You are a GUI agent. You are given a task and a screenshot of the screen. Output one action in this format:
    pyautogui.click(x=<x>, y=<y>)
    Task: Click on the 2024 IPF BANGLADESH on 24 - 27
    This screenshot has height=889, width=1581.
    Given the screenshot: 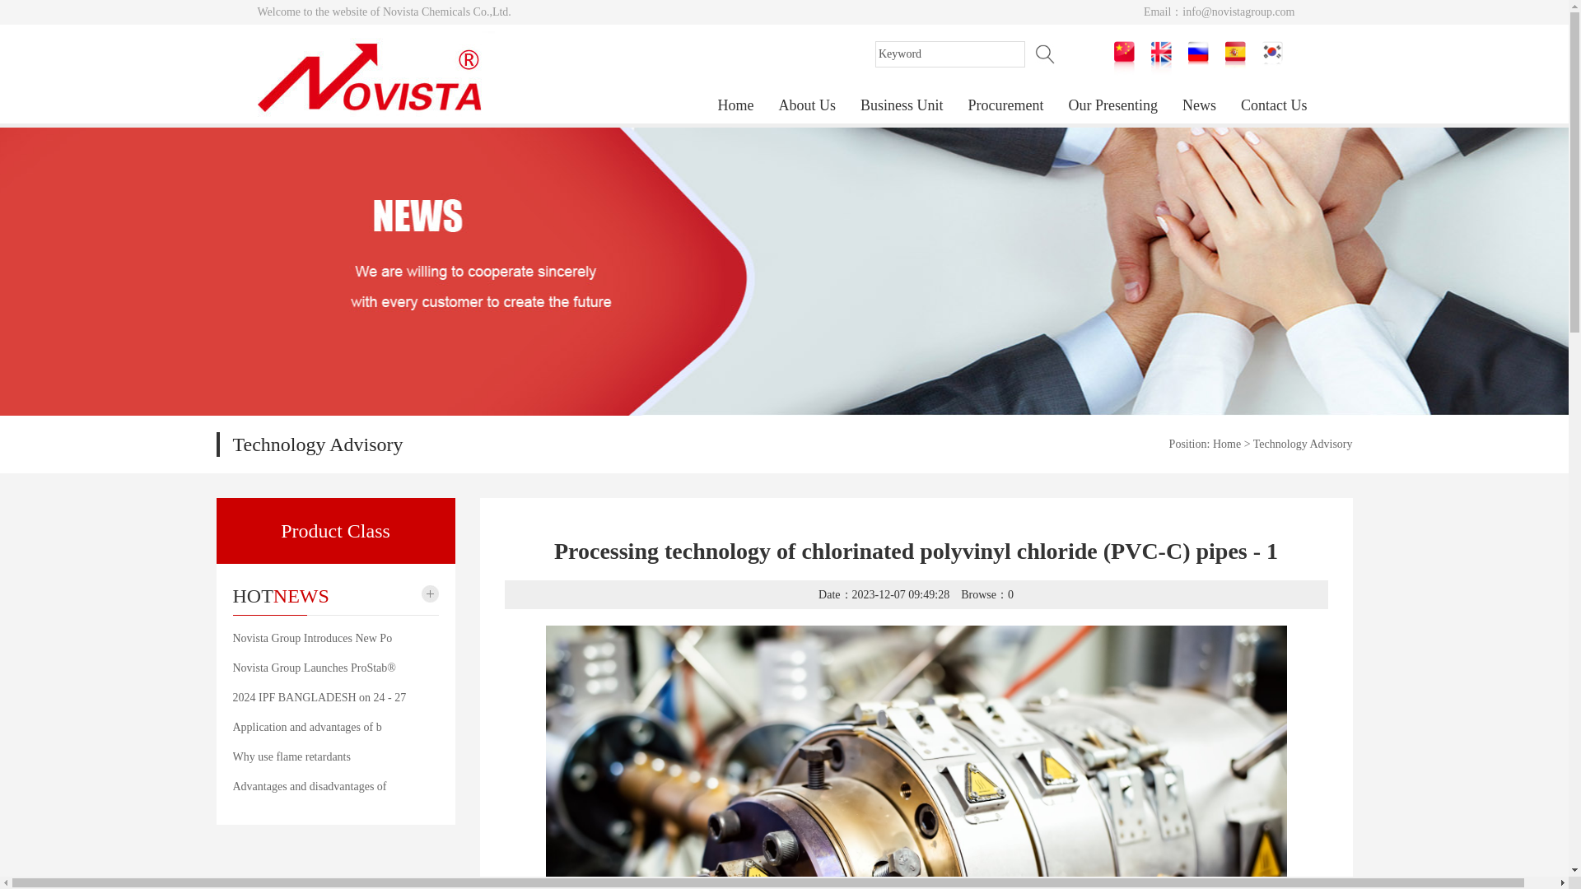 What is the action you would take?
    pyautogui.click(x=319, y=698)
    